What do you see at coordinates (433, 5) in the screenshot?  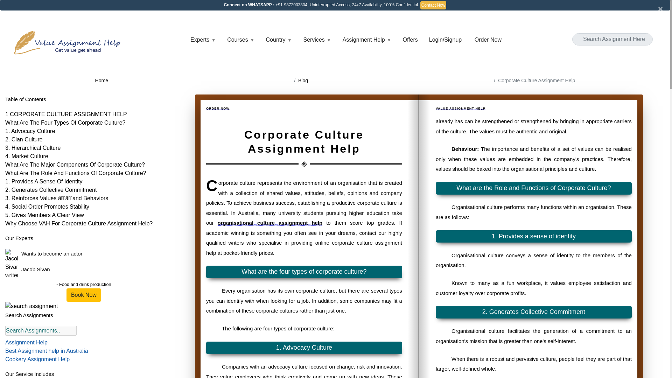 I see `Contact Now` at bounding box center [433, 5].